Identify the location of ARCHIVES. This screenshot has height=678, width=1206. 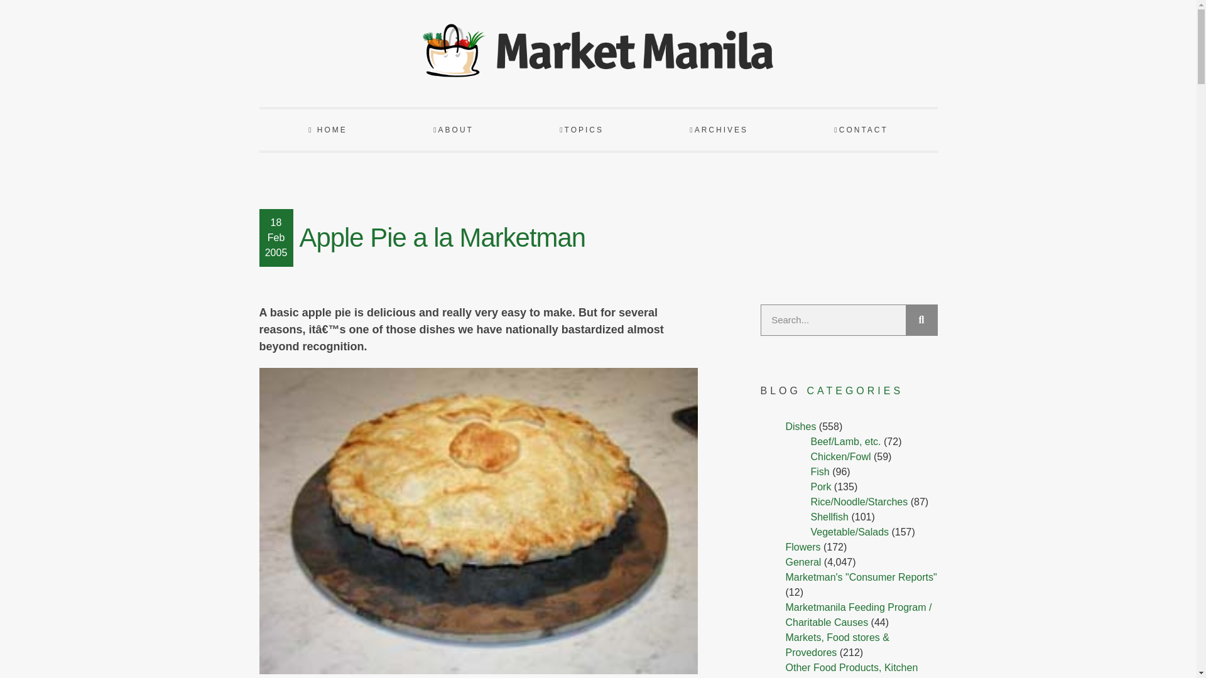
(719, 129).